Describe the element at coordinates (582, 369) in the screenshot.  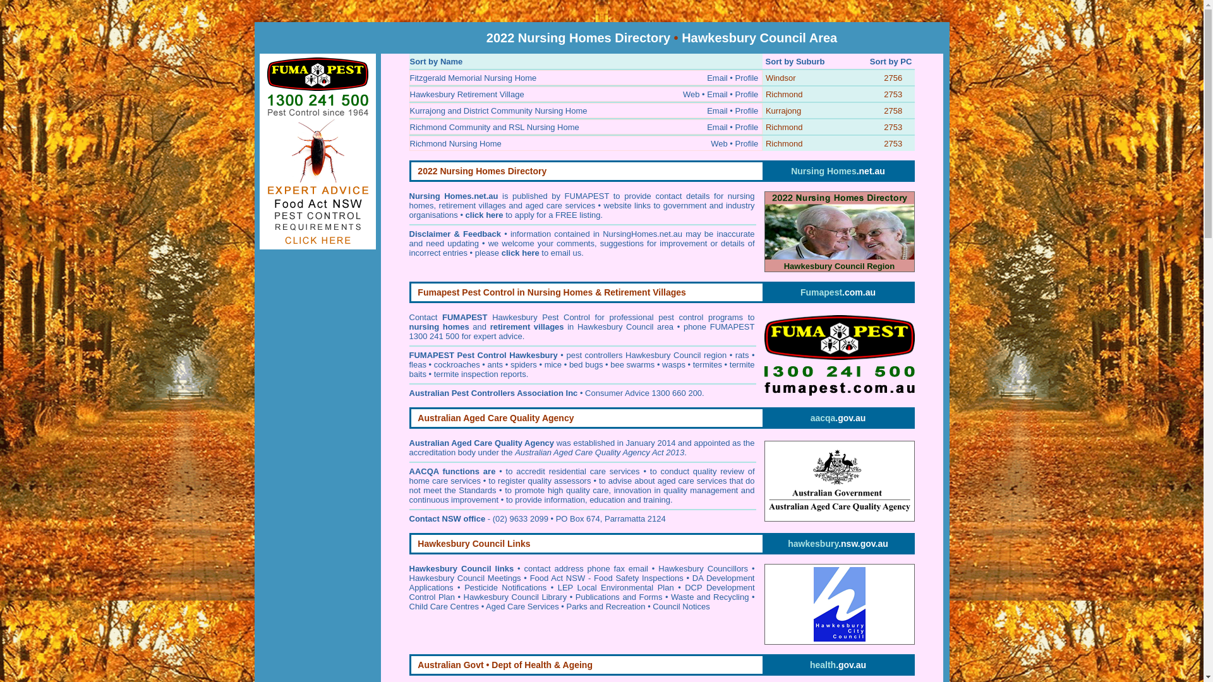
I see `termite baits` at that location.